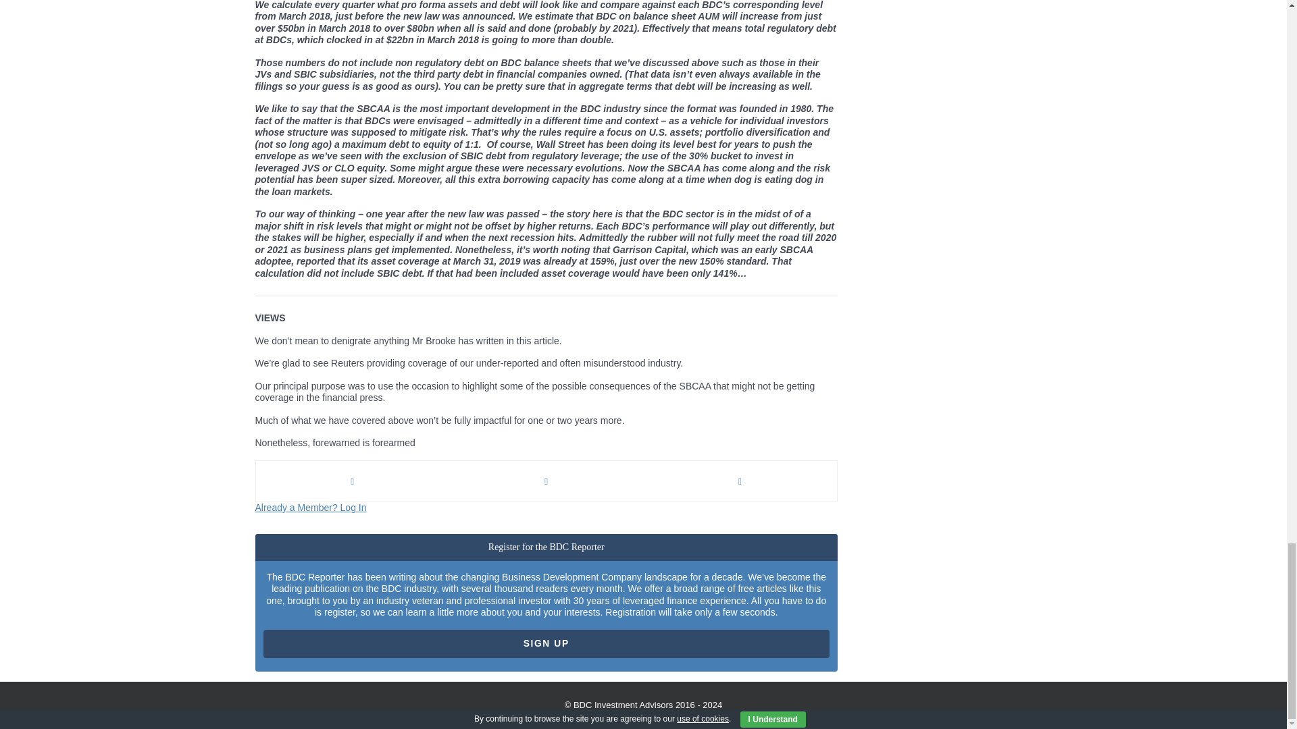 The height and width of the screenshot is (729, 1297). Describe the element at coordinates (311, 508) in the screenshot. I see `Already a Member? Log In` at that location.